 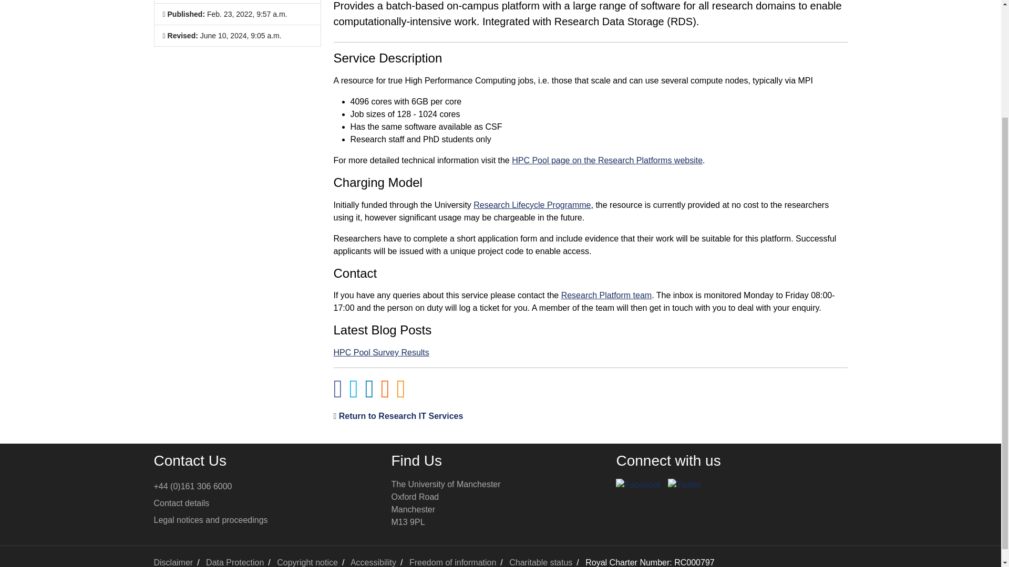 I want to click on Research Platform team, so click(x=446, y=503).